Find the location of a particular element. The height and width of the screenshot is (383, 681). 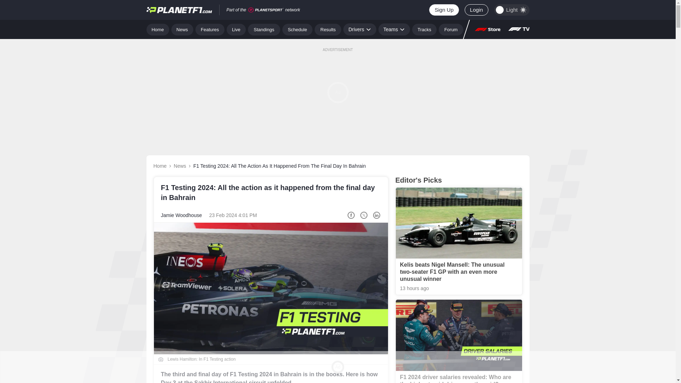

Results is located at coordinates (328, 29).